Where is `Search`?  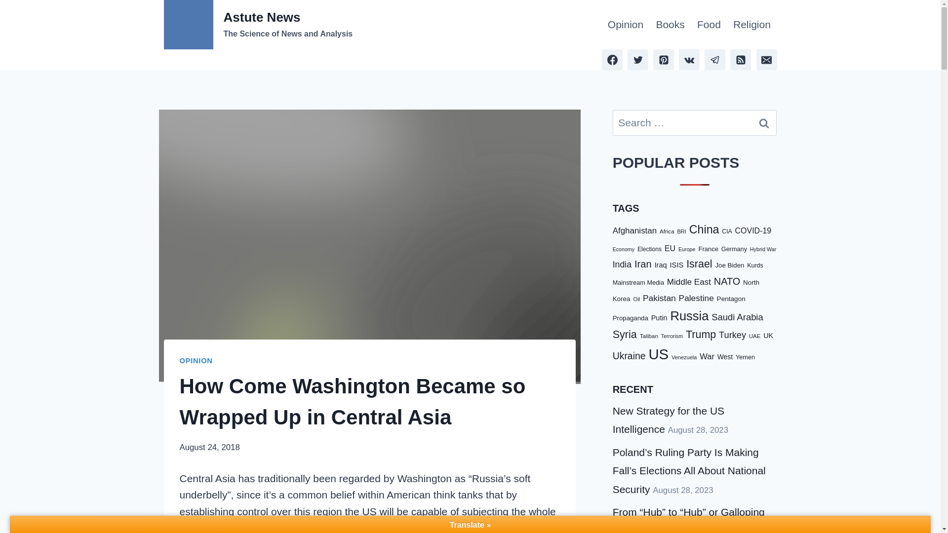
Search is located at coordinates (764, 122).